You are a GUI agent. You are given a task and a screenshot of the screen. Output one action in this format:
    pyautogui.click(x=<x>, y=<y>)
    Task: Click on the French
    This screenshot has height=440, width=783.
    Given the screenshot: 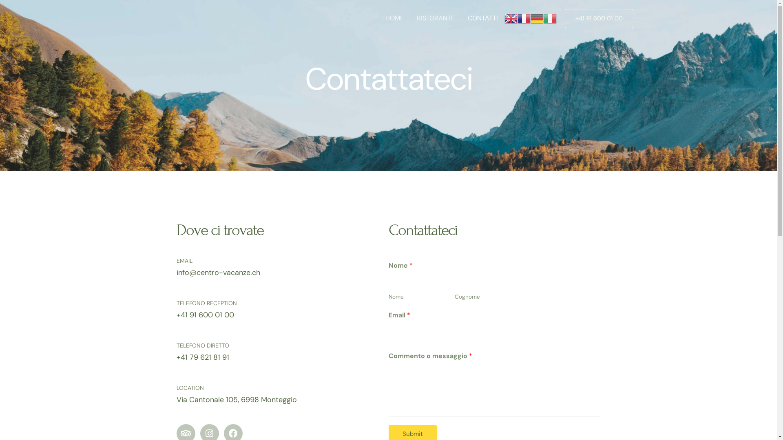 What is the action you would take?
    pyautogui.click(x=524, y=18)
    